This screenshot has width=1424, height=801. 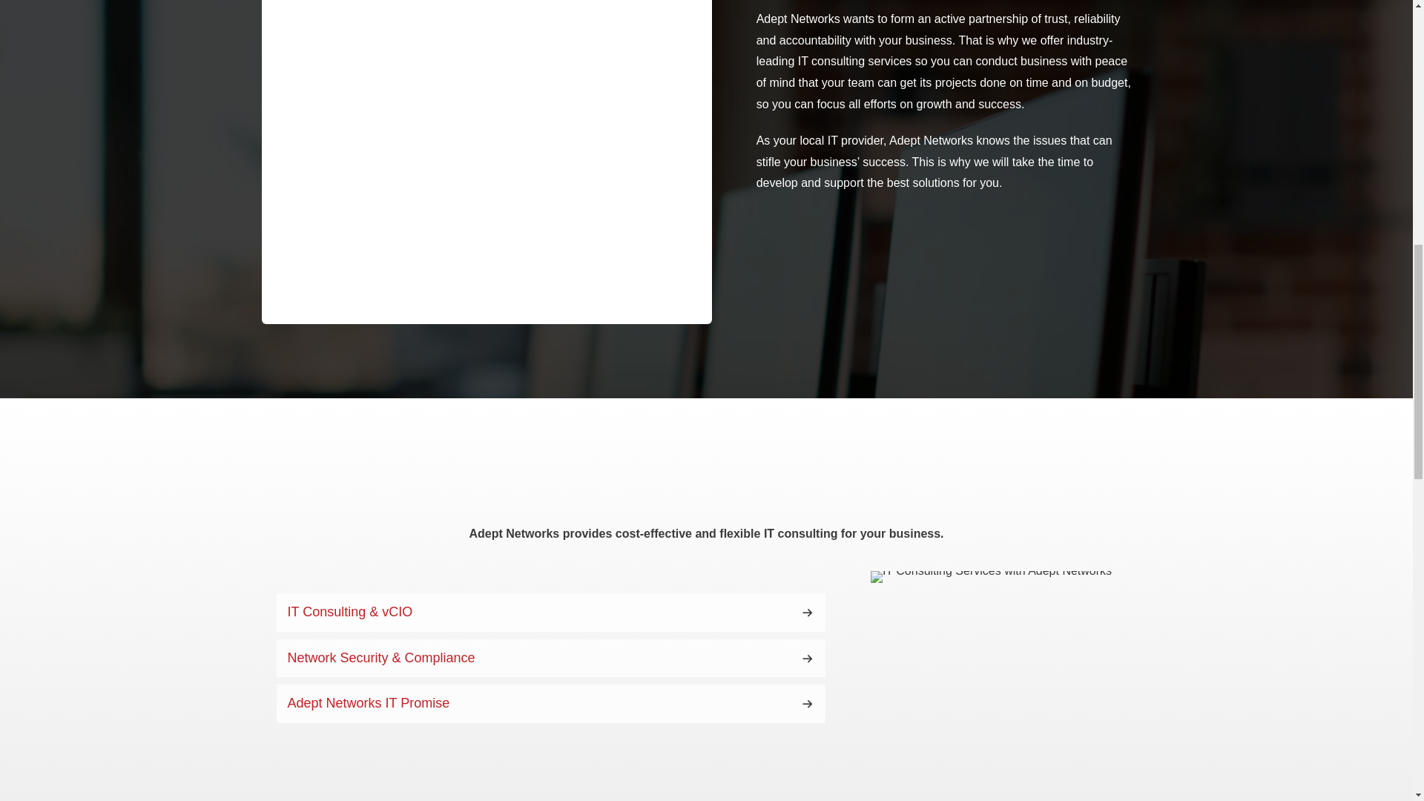 What do you see at coordinates (991, 577) in the screenshot?
I see `adept-networks-it-consulting` at bounding box center [991, 577].